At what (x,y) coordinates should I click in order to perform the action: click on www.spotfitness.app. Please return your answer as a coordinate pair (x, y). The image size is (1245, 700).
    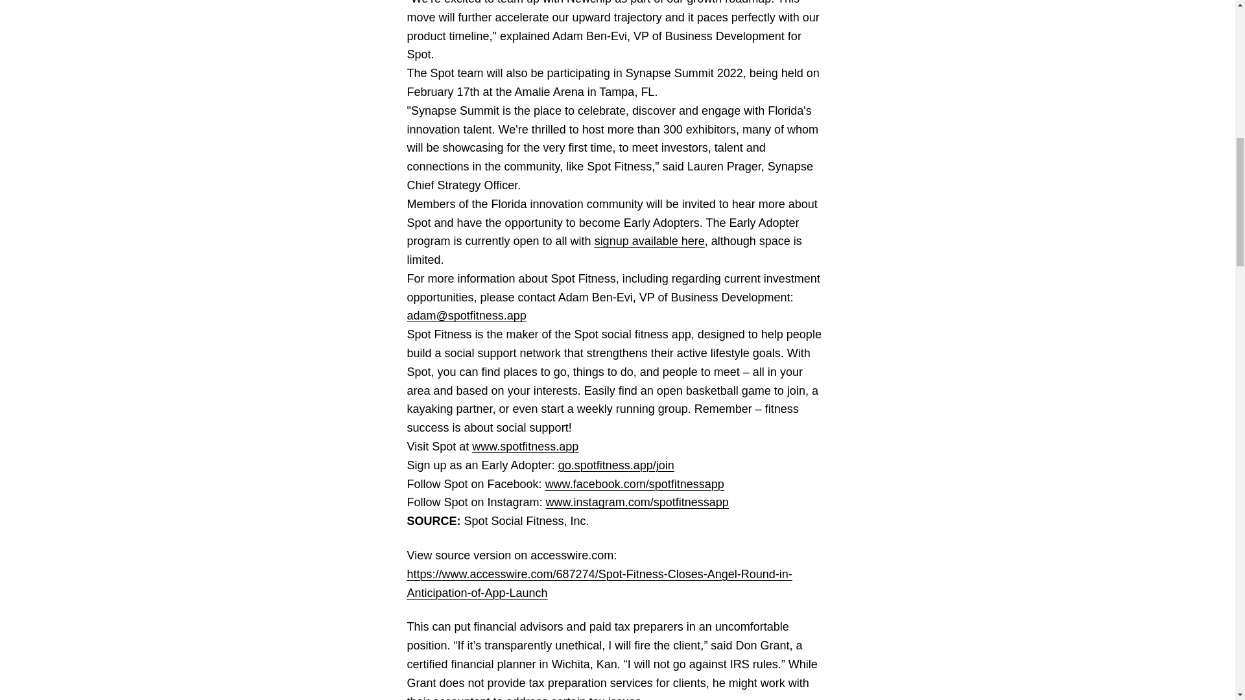
    Looking at the image, I should click on (525, 446).